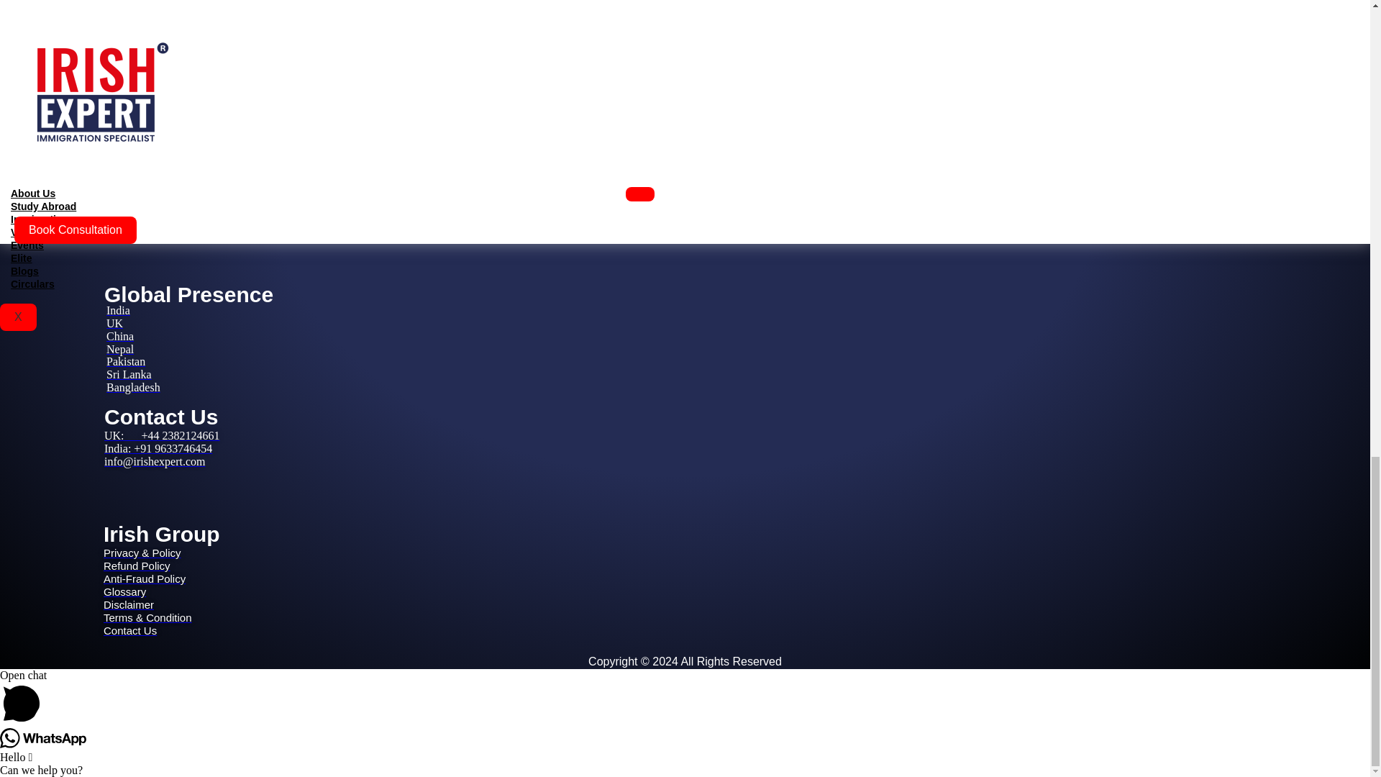  What do you see at coordinates (129, 374) in the screenshot?
I see `Sri Lanka` at bounding box center [129, 374].